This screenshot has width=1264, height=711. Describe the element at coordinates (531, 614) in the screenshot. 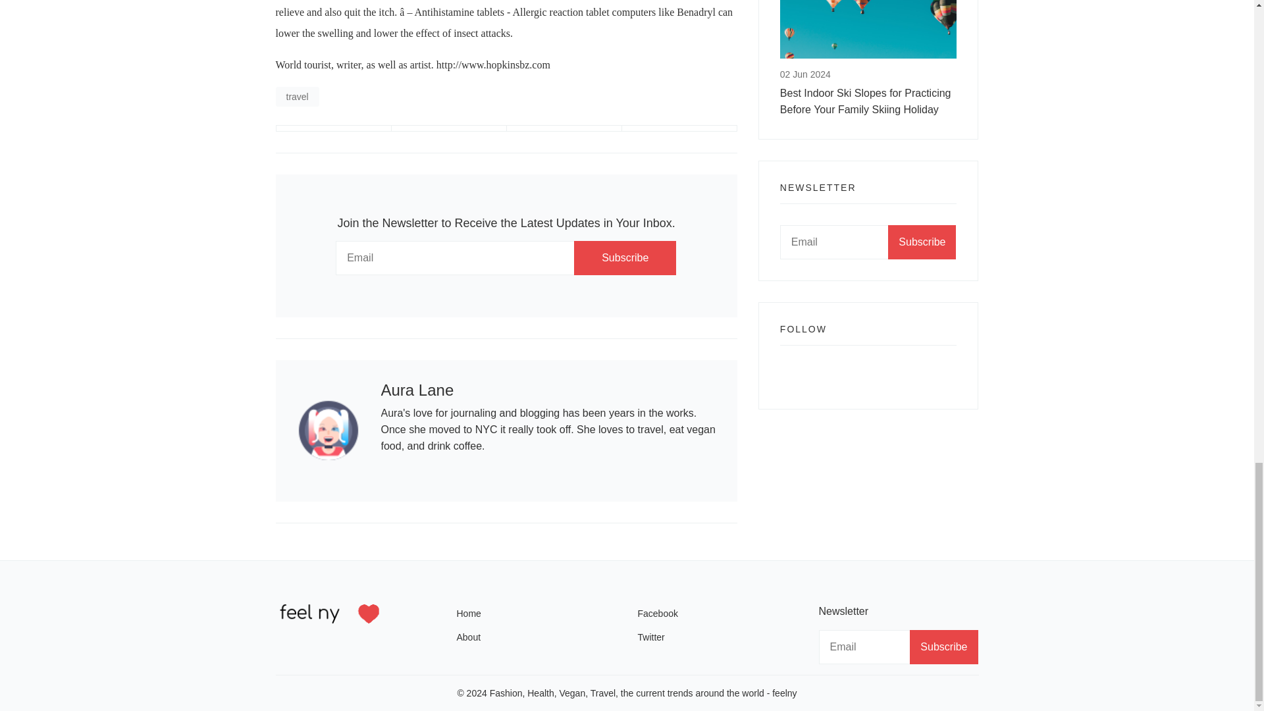

I see `Home` at that location.